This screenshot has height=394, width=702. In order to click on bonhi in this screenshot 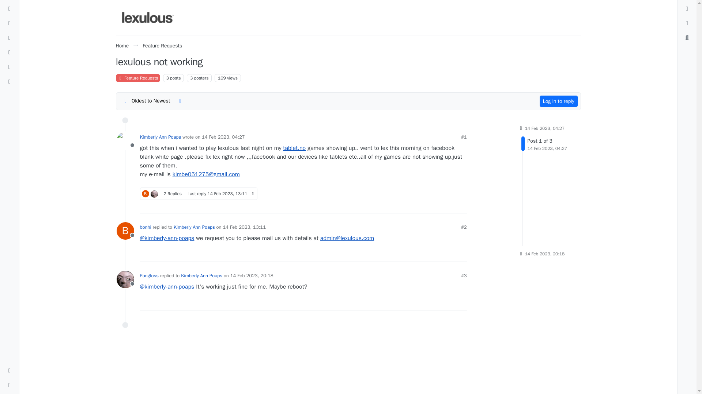, I will do `click(145, 193)`.